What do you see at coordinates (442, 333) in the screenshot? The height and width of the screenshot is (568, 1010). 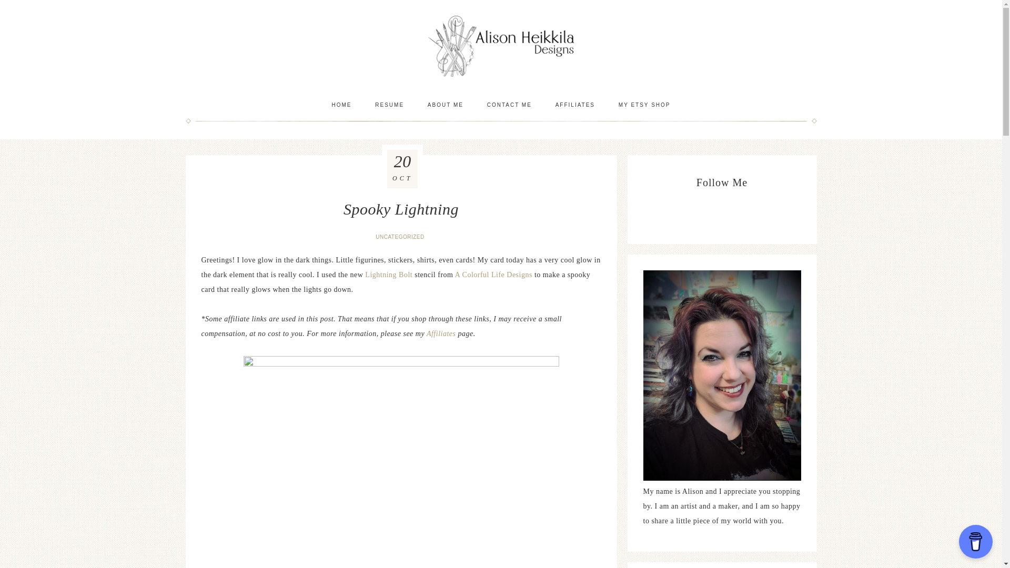 I see `Affiliates` at bounding box center [442, 333].